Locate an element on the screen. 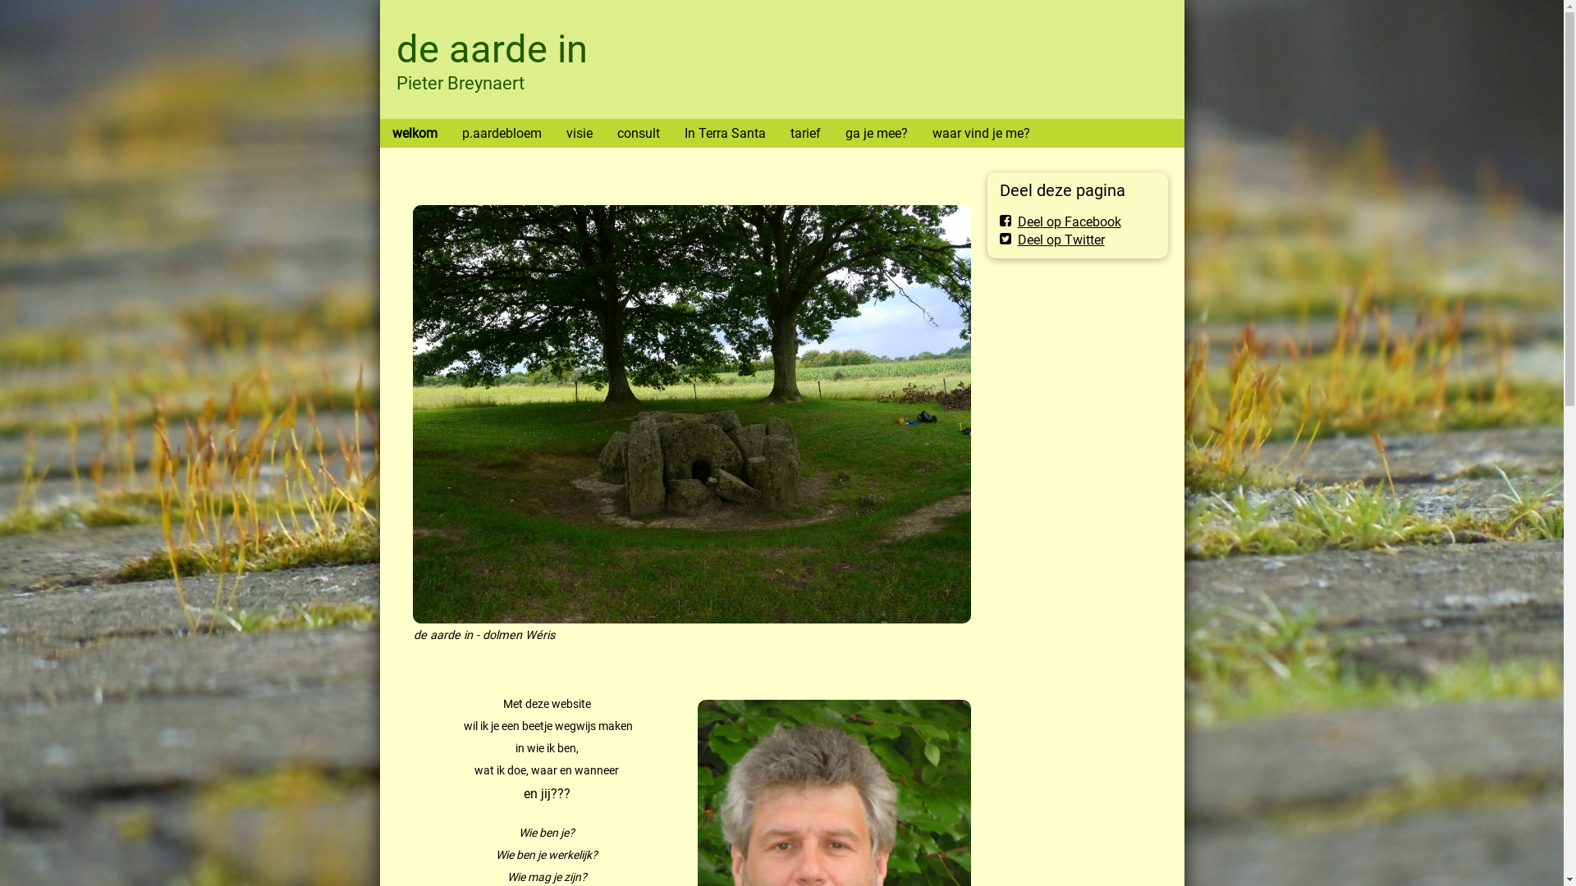 The height and width of the screenshot is (886, 1576). consult is located at coordinates (638, 133).